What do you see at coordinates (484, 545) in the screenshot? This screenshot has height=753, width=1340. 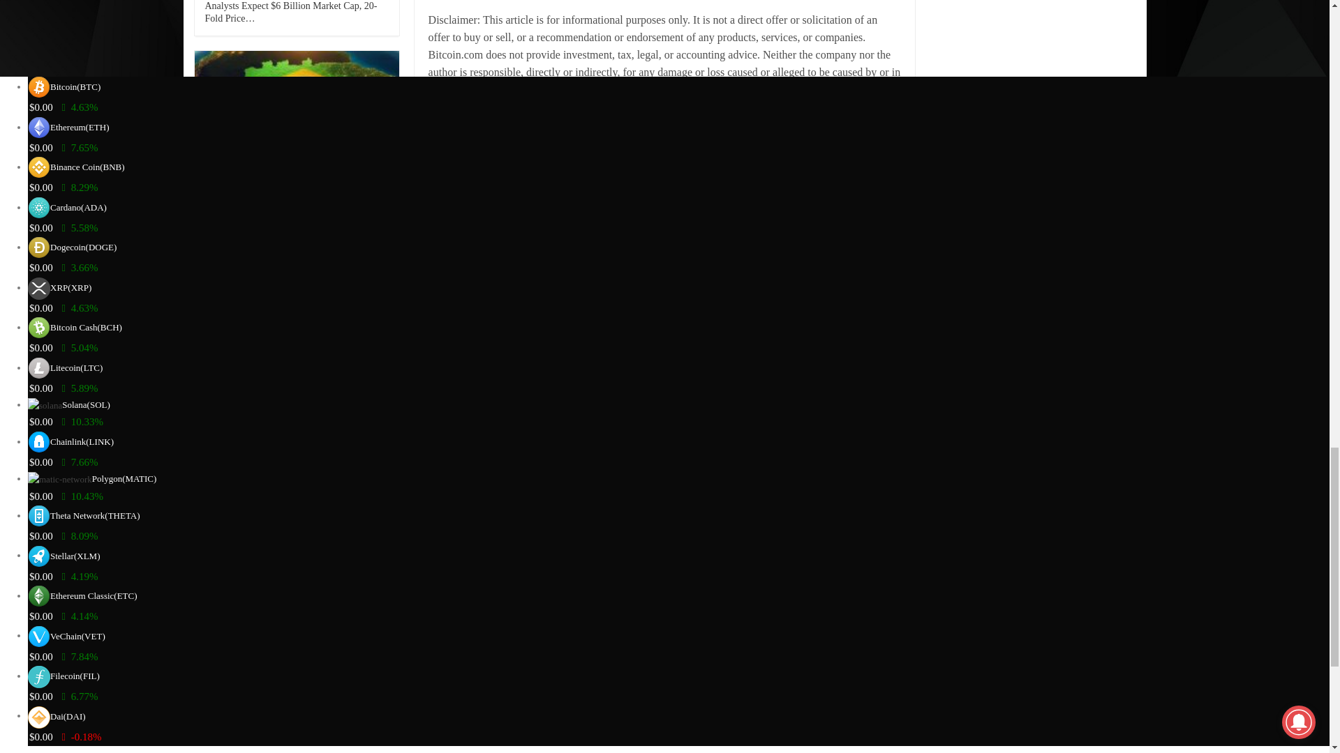 I see `Next` at bounding box center [484, 545].